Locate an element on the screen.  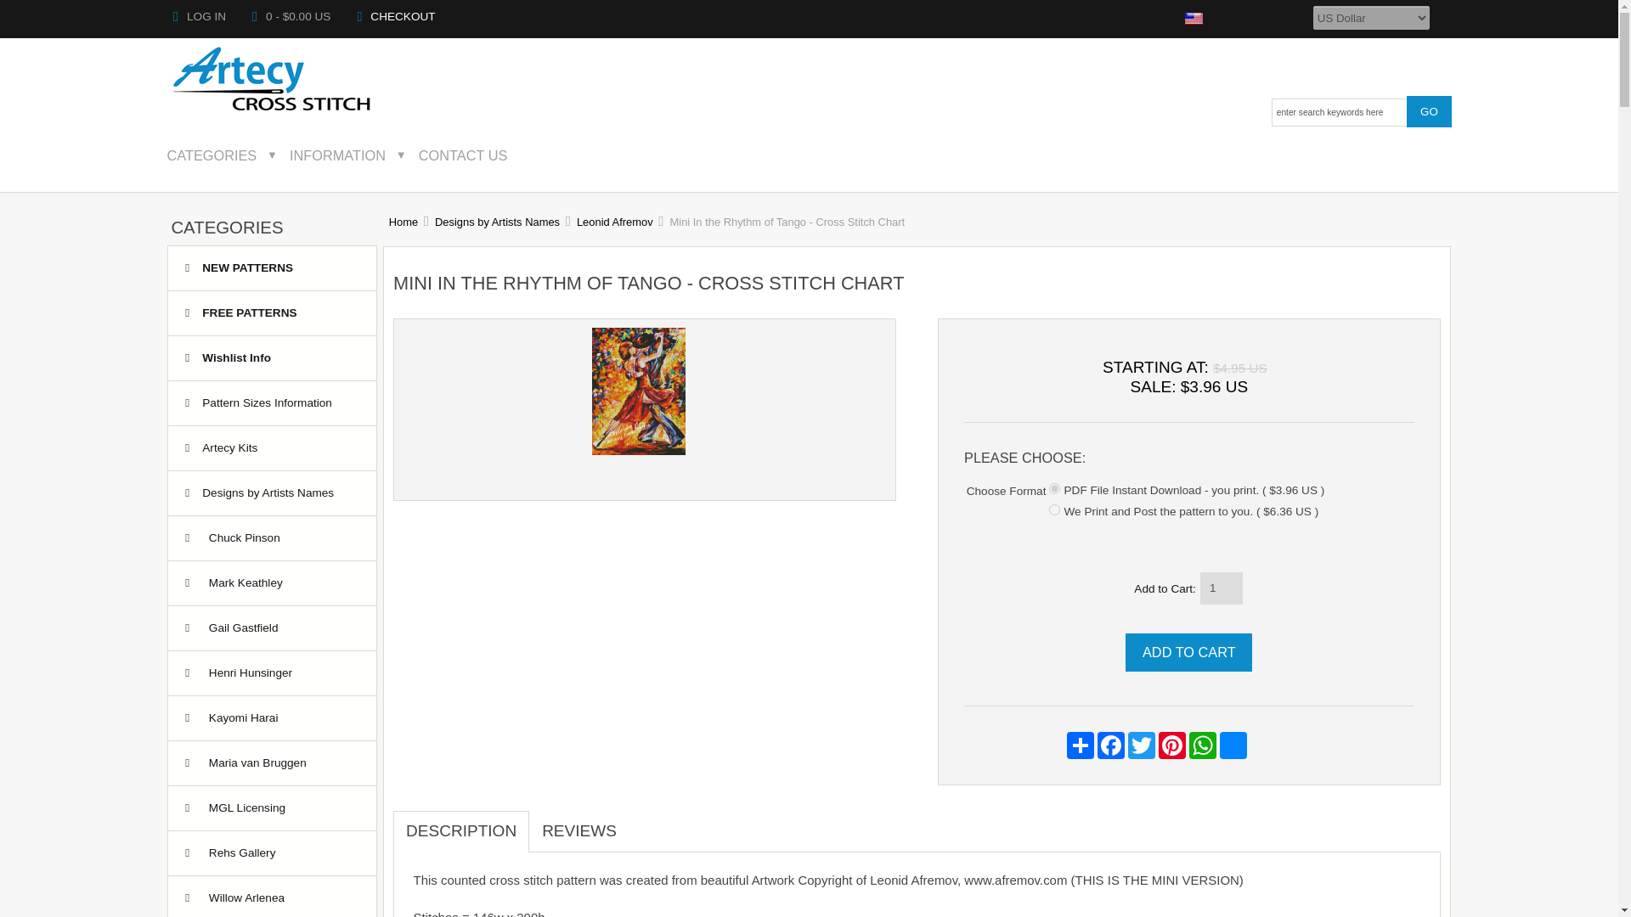
English is located at coordinates (1194, 19).